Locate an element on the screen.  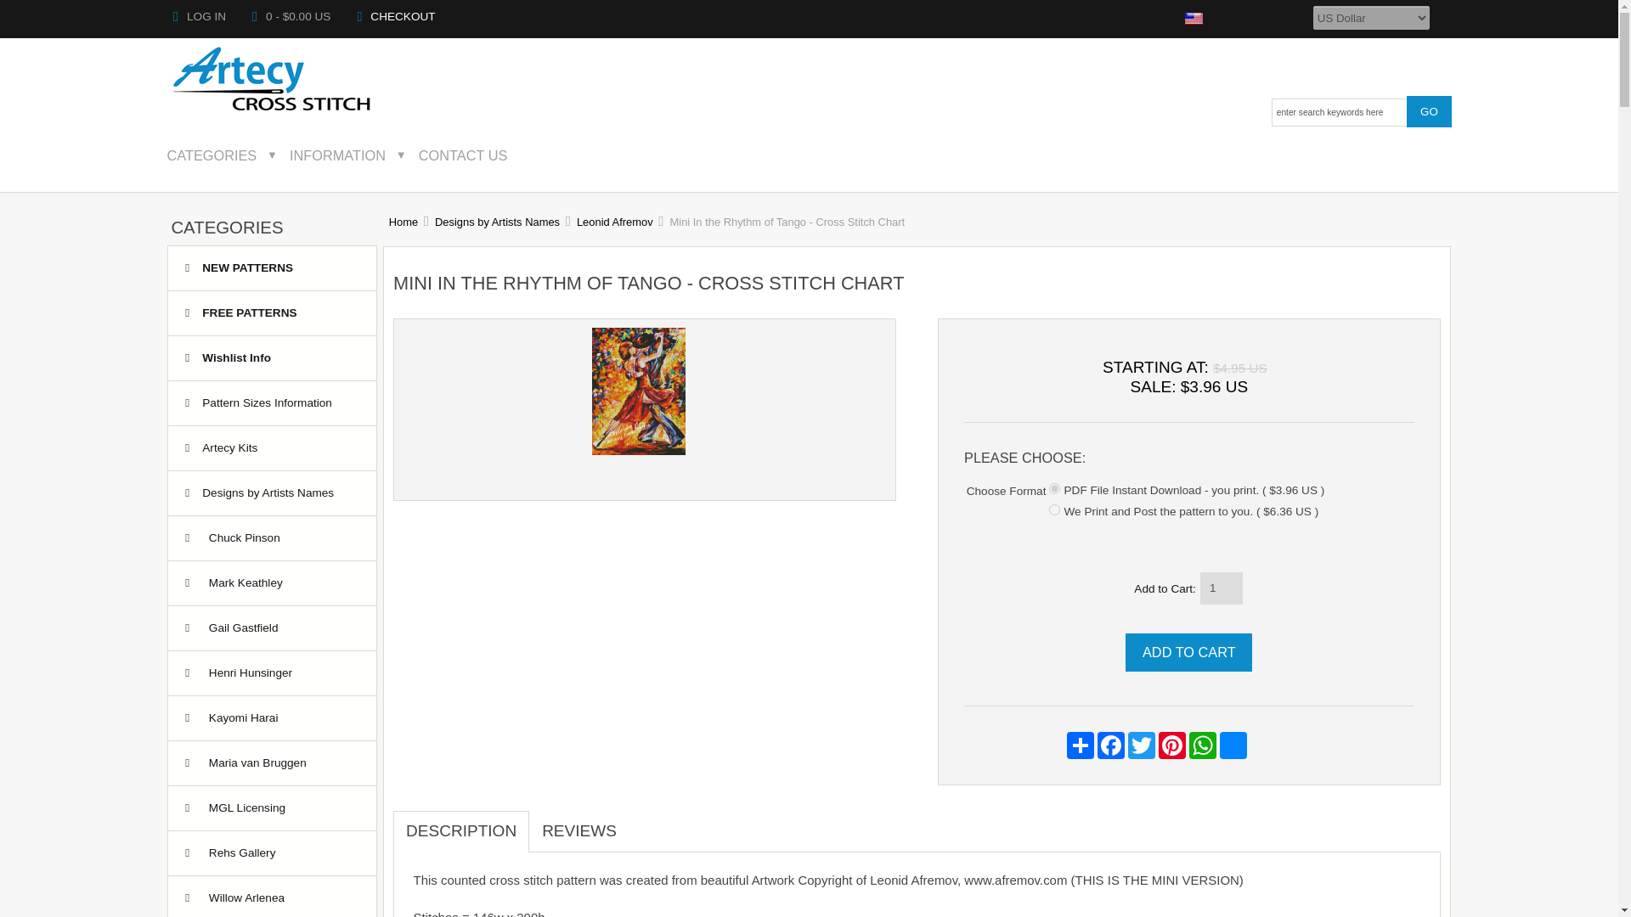
English is located at coordinates (1194, 19).